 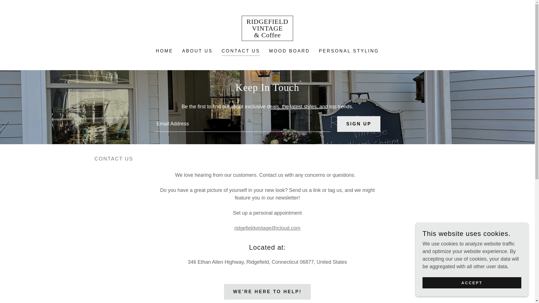 What do you see at coordinates (359, 124) in the screenshot?
I see `SIGN UP` at bounding box center [359, 124].